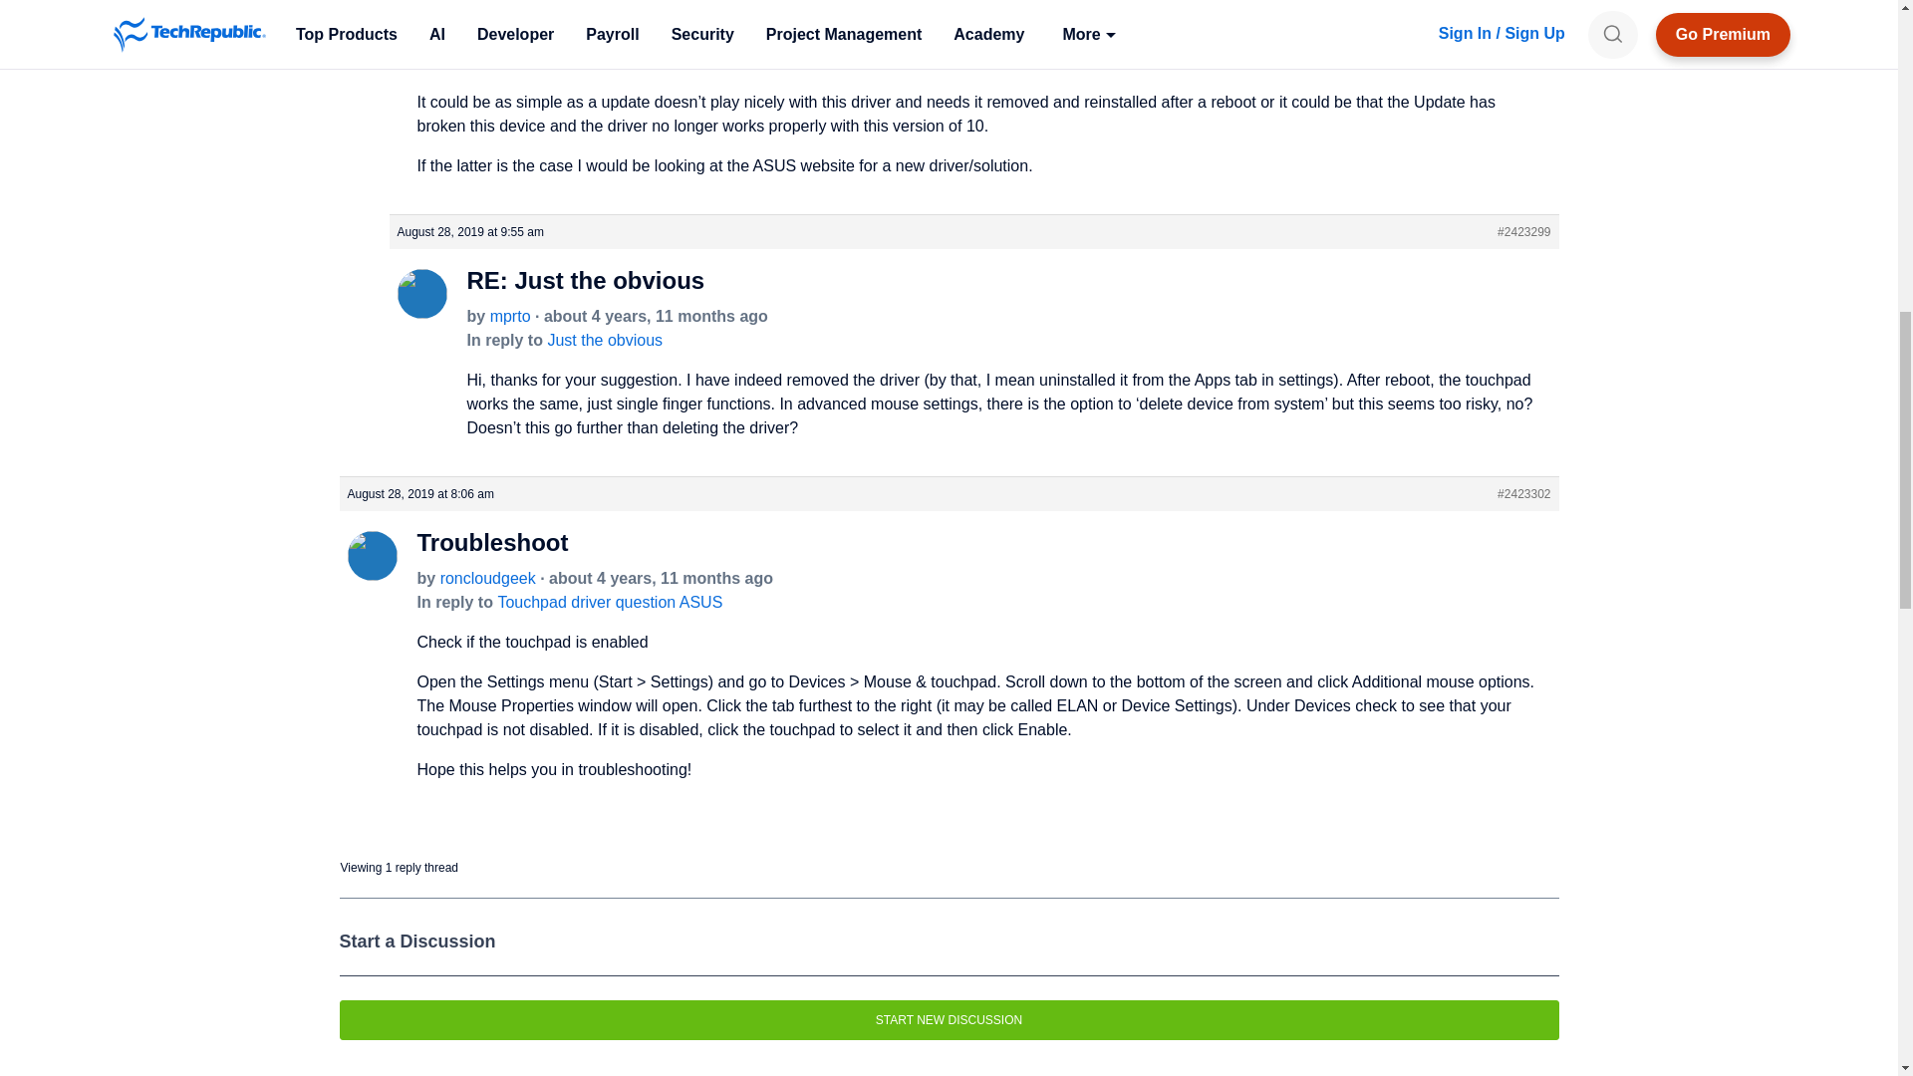 The width and height of the screenshot is (1913, 1076). Describe the element at coordinates (487, 578) in the screenshot. I see `View roncloudgeek's profile` at that location.